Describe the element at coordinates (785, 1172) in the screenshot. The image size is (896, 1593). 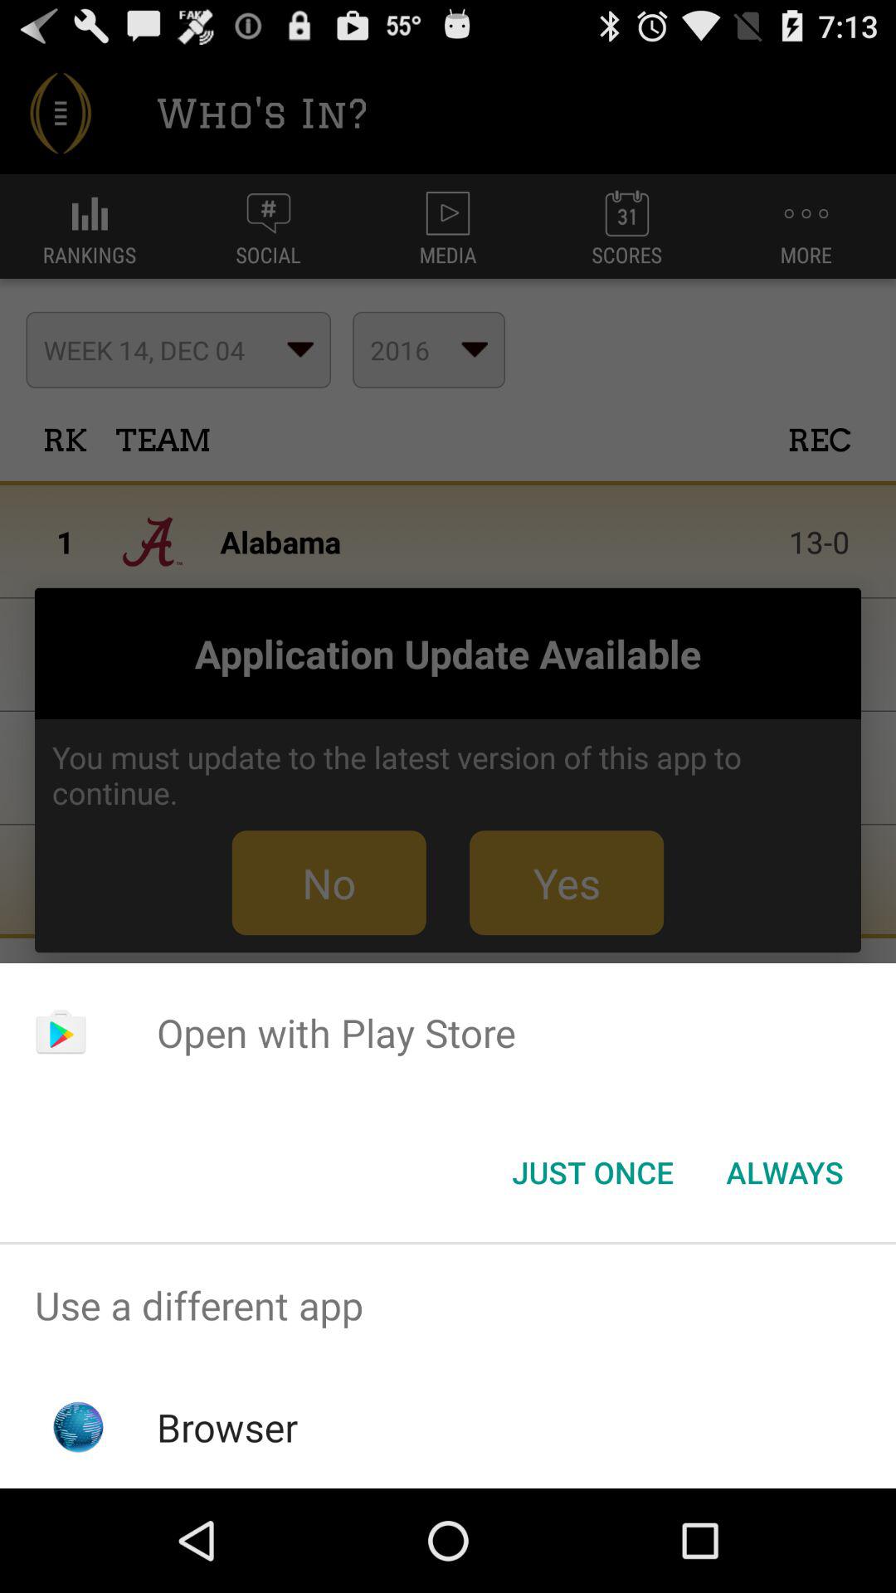
I see `press the icon to the right of the just once item` at that location.